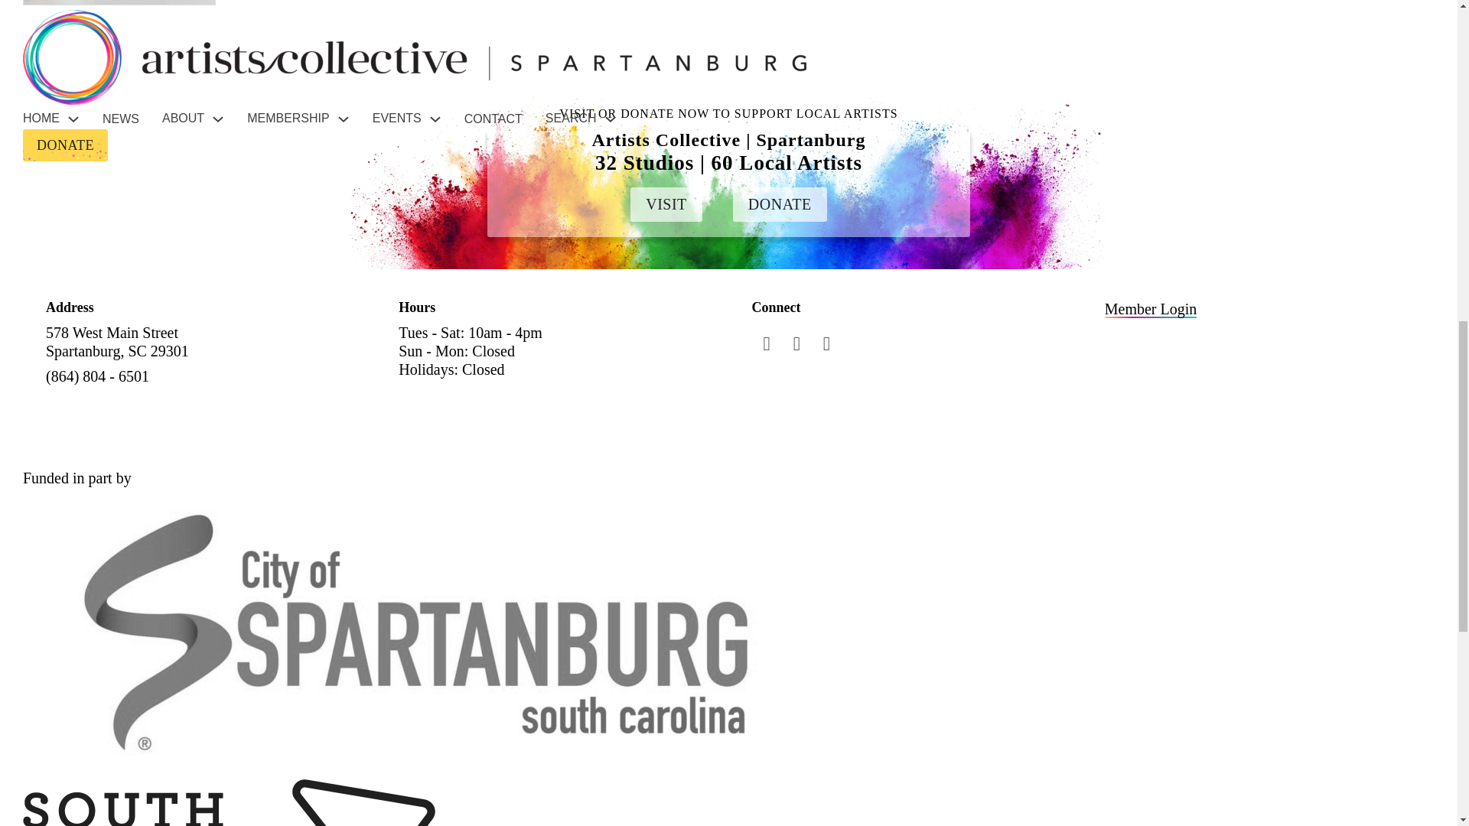 This screenshot has width=1469, height=826. I want to click on VISIT, so click(666, 204).